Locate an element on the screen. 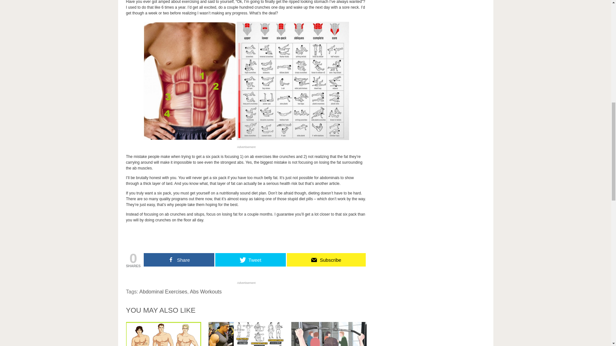 This screenshot has width=616, height=346. Abdominal Exercises is located at coordinates (163, 292).